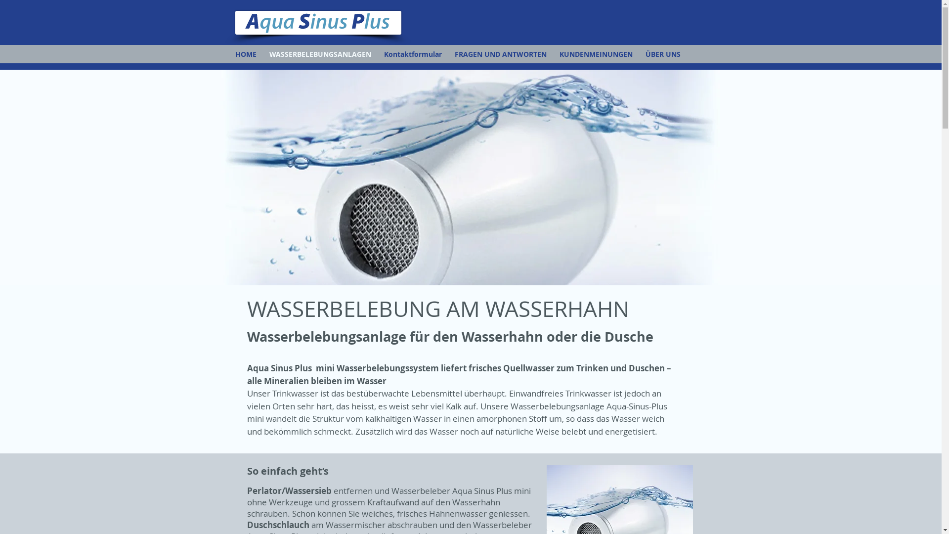  Describe the element at coordinates (413, 54) in the screenshot. I see `Kontaktformular` at that location.